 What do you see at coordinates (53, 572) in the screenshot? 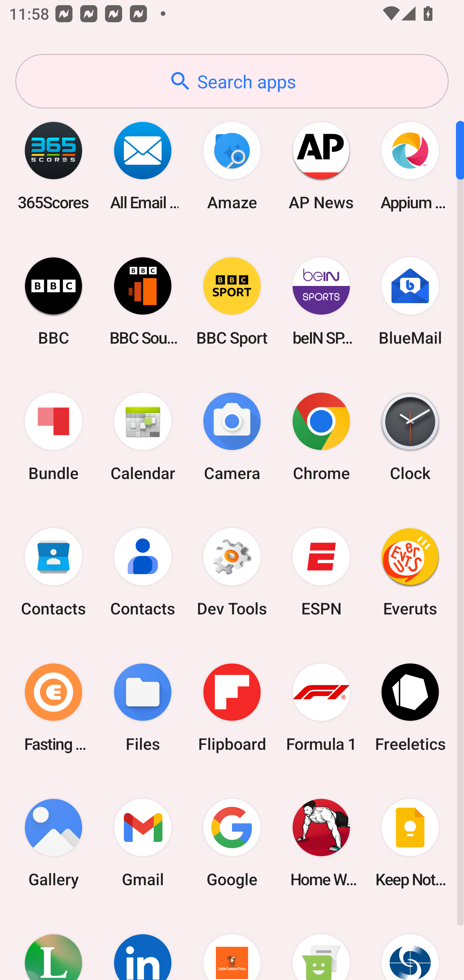
I see `Contacts` at bounding box center [53, 572].